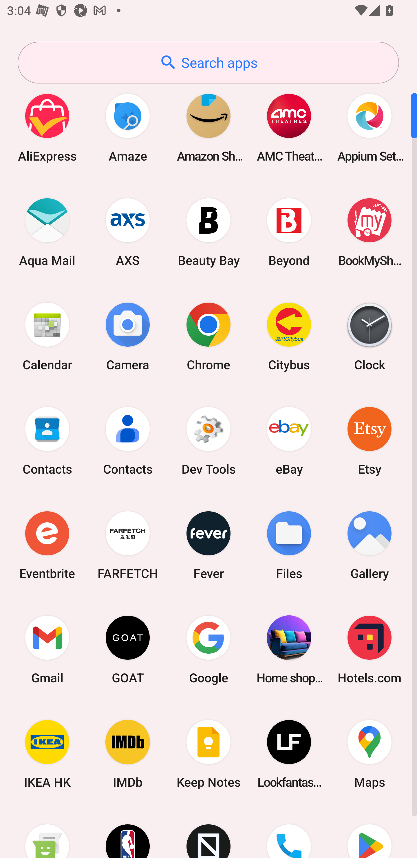  What do you see at coordinates (370, 545) in the screenshot?
I see `Gallery` at bounding box center [370, 545].